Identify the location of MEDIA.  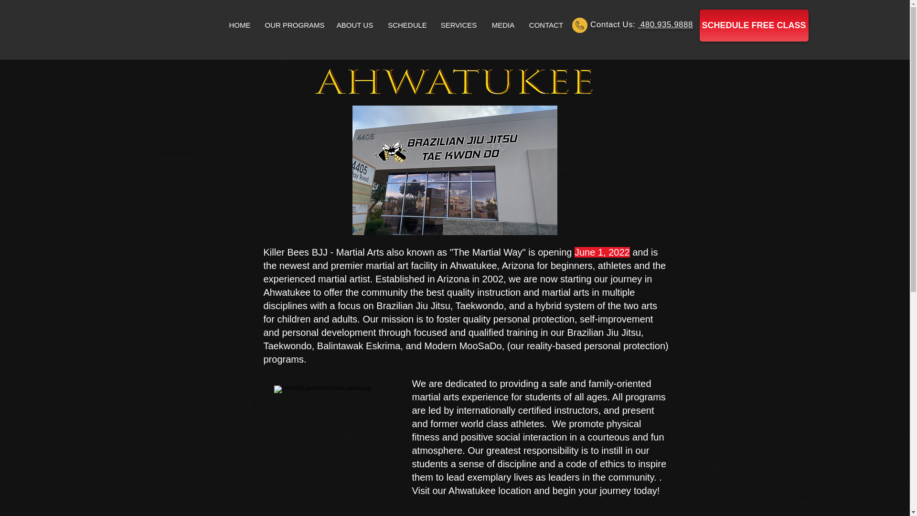
(502, 25).